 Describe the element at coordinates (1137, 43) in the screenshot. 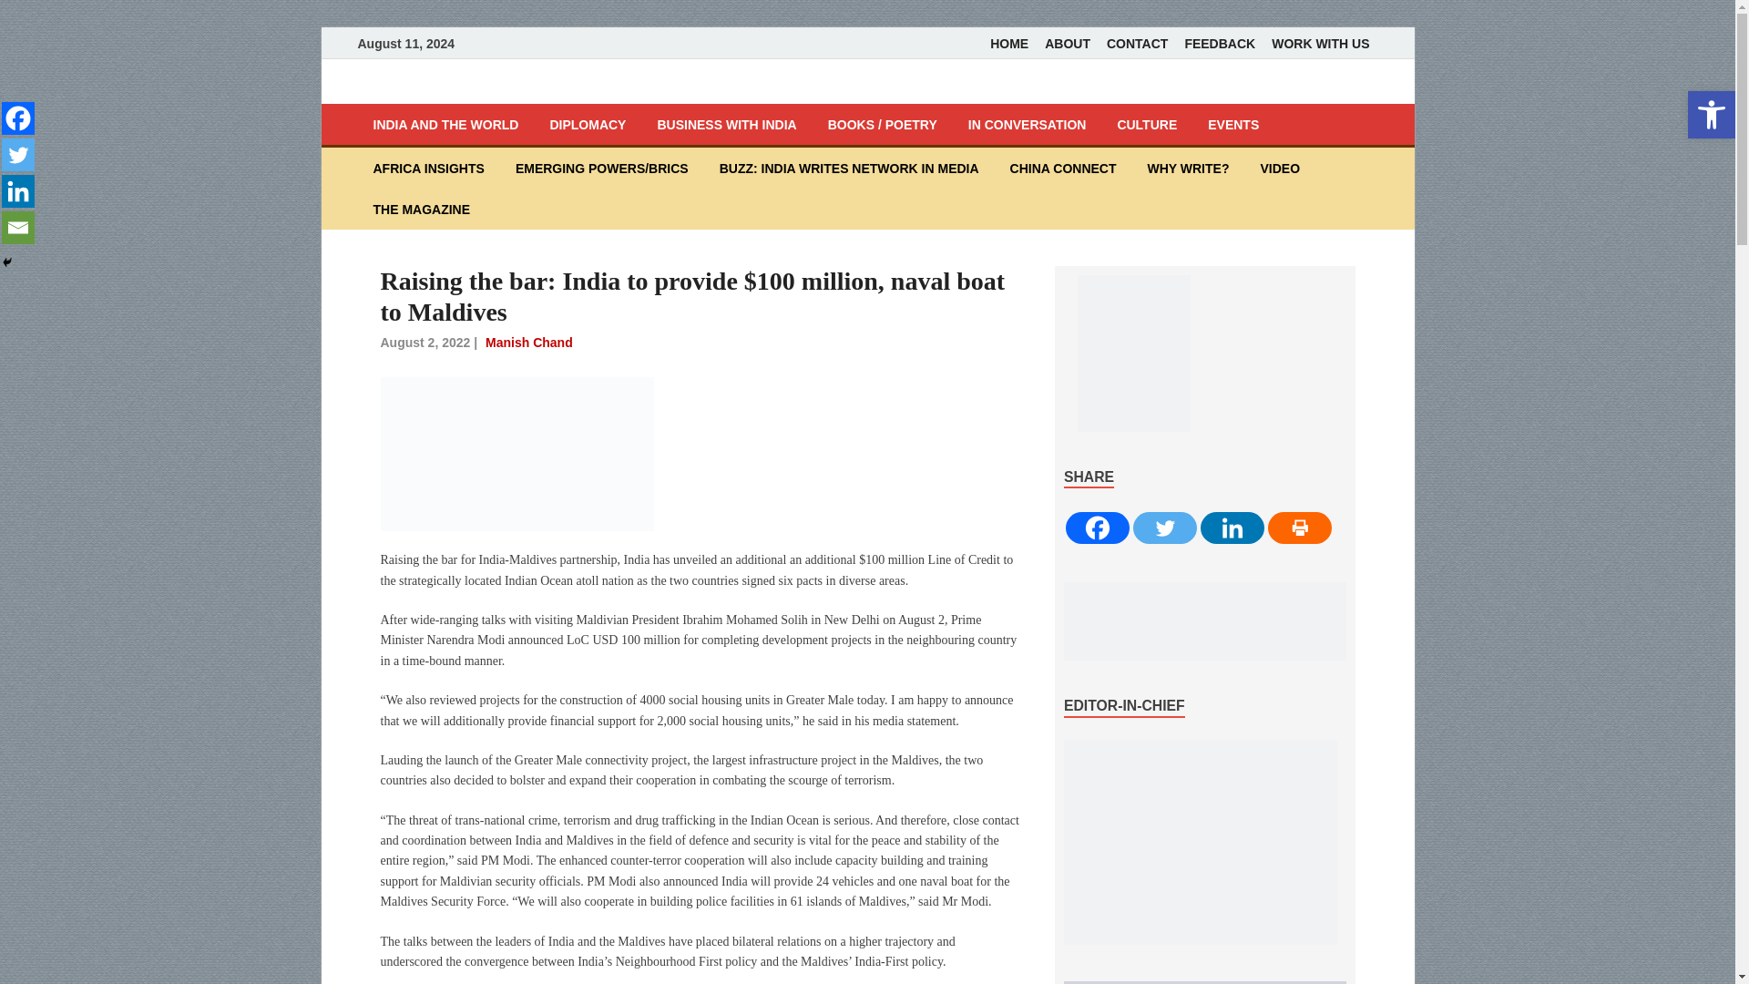

I see `CONTACT` at that location.